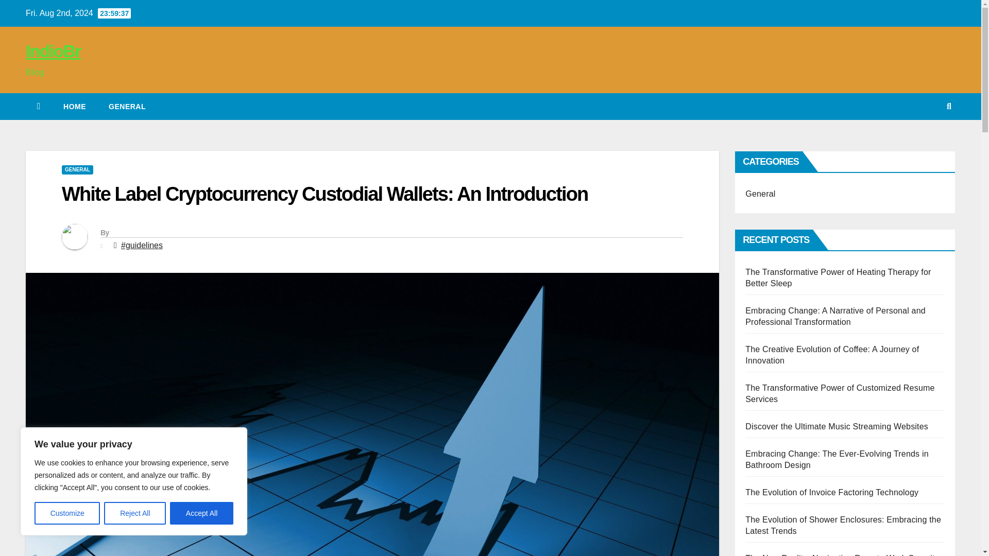 Image resolution: width=989 pixels, height=556 pixels. I want to click on IndioBr, so click(53, 50).